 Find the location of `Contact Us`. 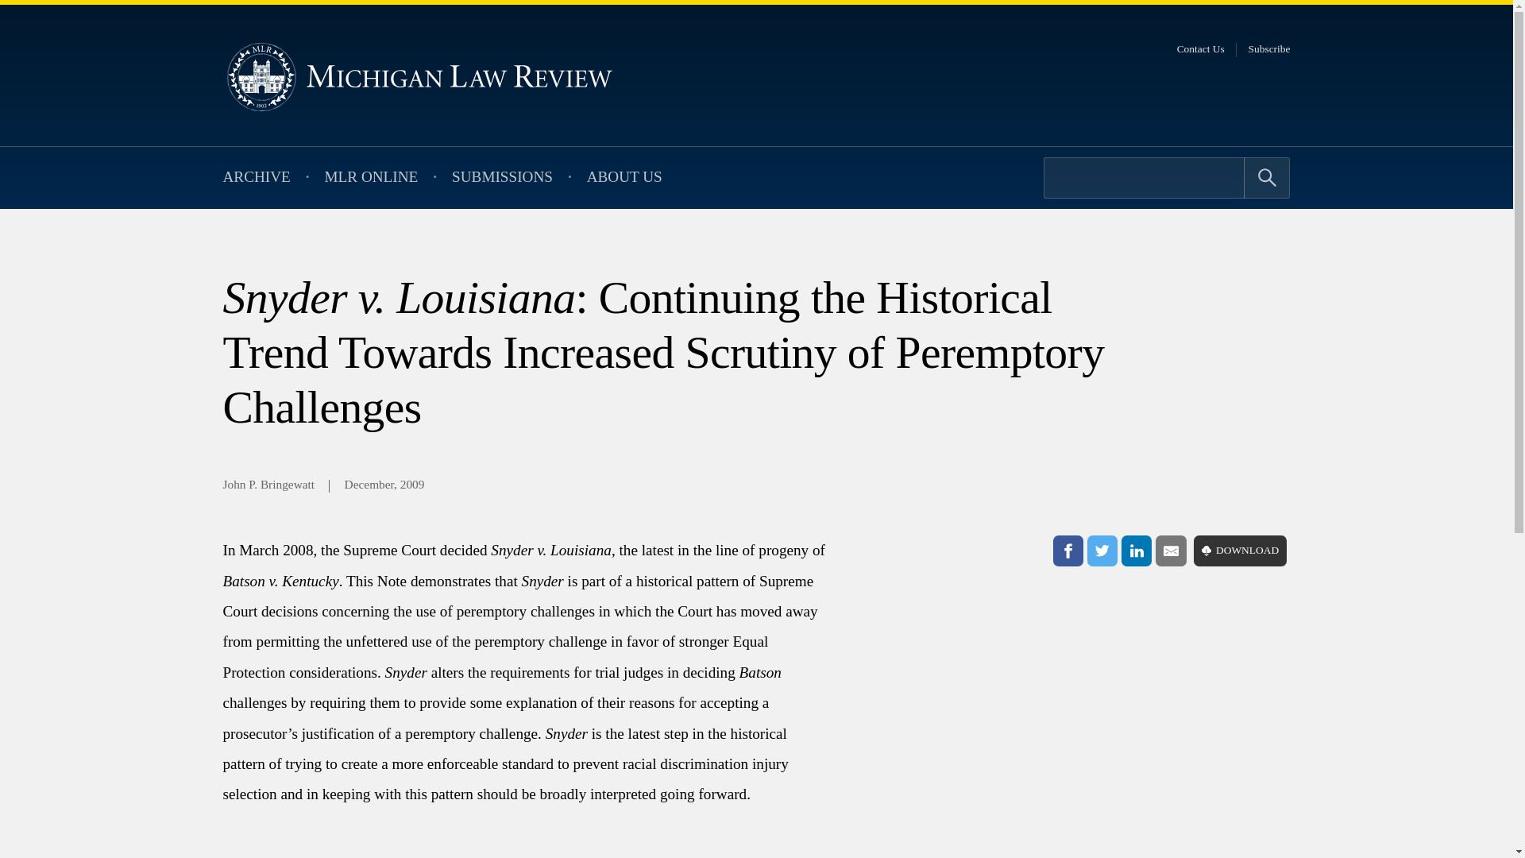

Contact Us is located at coordinates (1201, 49).